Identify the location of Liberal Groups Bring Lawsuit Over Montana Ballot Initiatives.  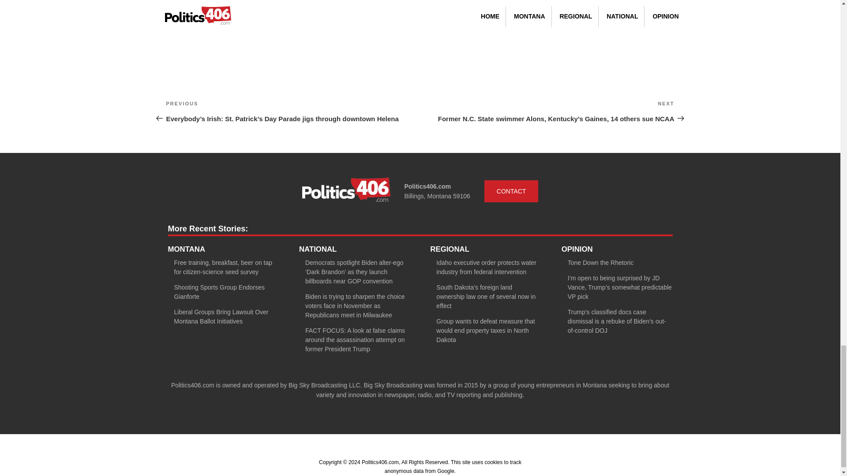
(221, 316).